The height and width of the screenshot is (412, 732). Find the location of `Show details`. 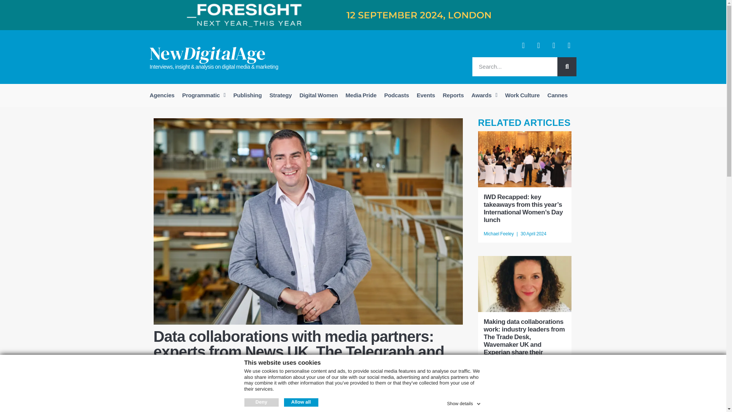

Show details is located at coordinates (464, 402).